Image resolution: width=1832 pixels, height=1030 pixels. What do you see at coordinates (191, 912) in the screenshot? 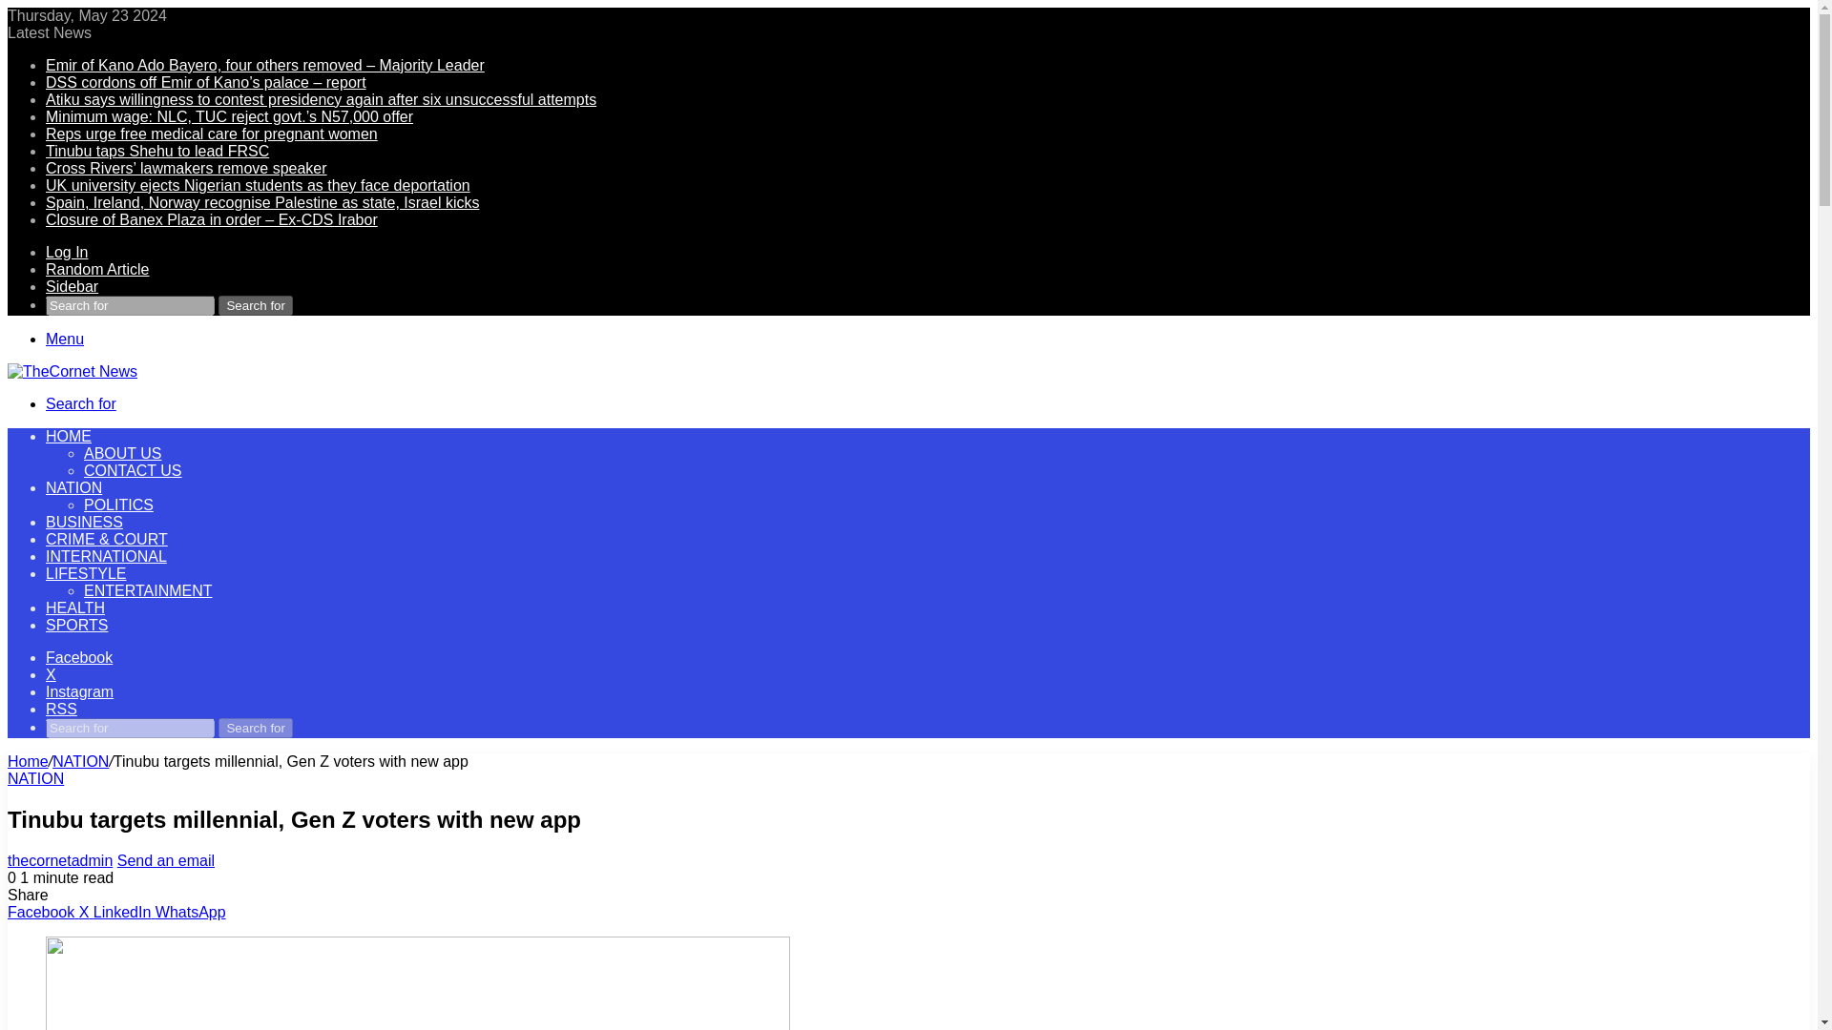
I see `WhatsApp` at bounding box center [191, 912].